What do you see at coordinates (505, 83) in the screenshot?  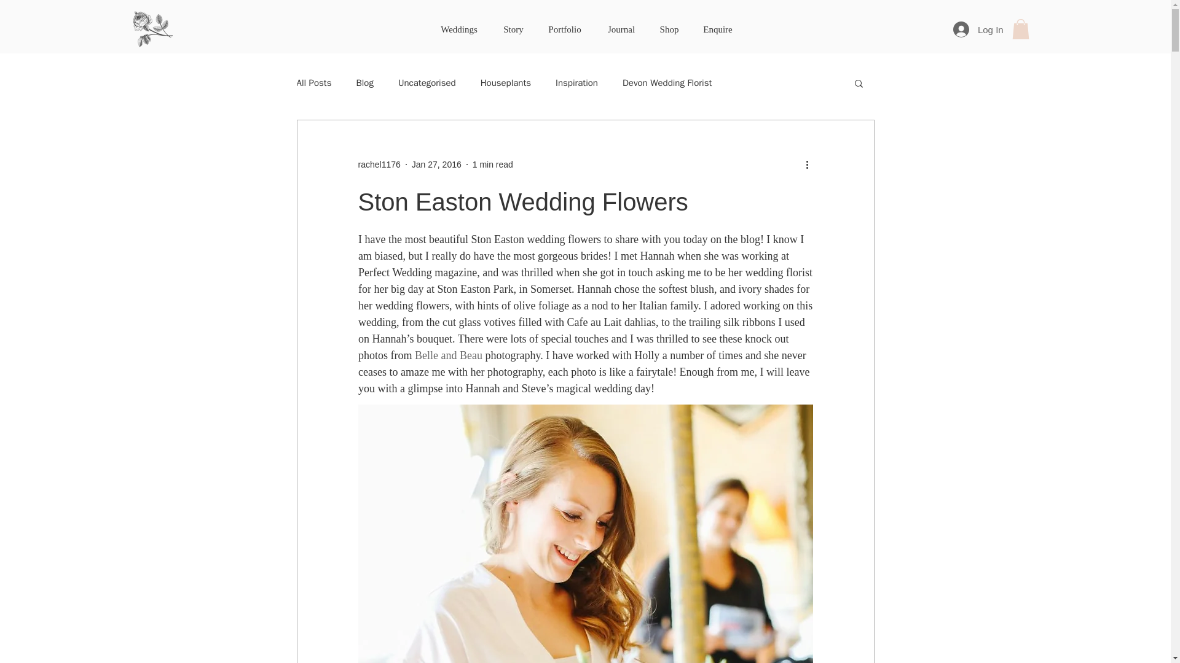 I see `Houseplants` at bounding box center [505, 83].